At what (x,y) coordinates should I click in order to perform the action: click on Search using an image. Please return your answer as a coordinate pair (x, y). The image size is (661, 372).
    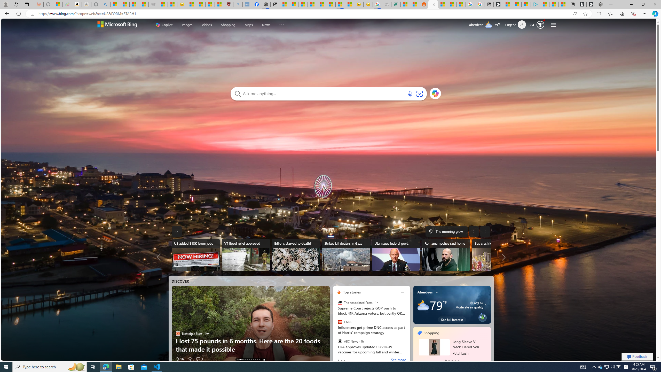
    Looking at the image, I should click on (419, 94).